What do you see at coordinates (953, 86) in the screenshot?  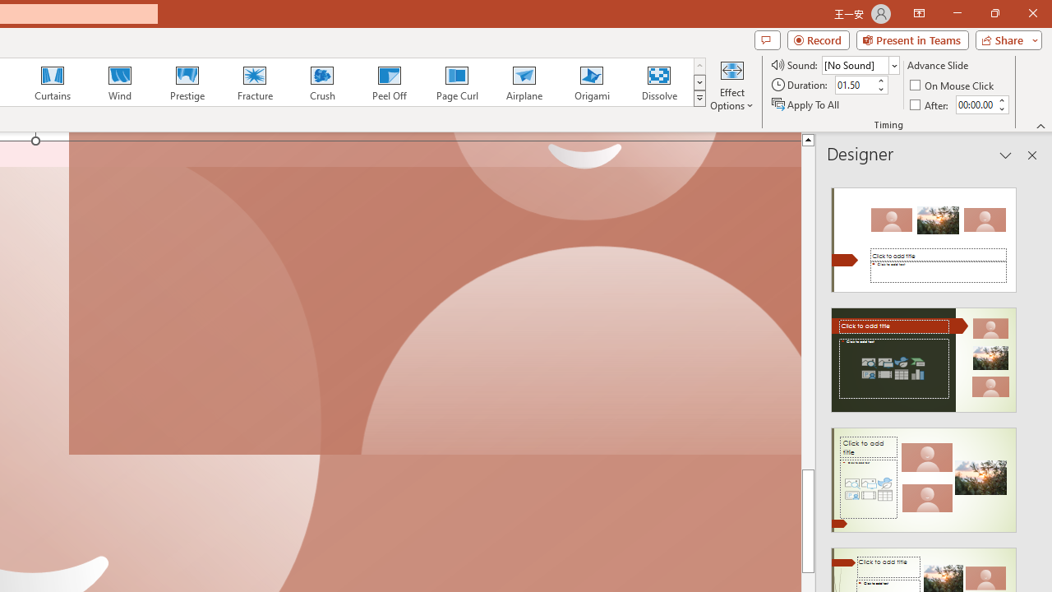 I see `On Mouse Click` at bounding box center [953, 86].